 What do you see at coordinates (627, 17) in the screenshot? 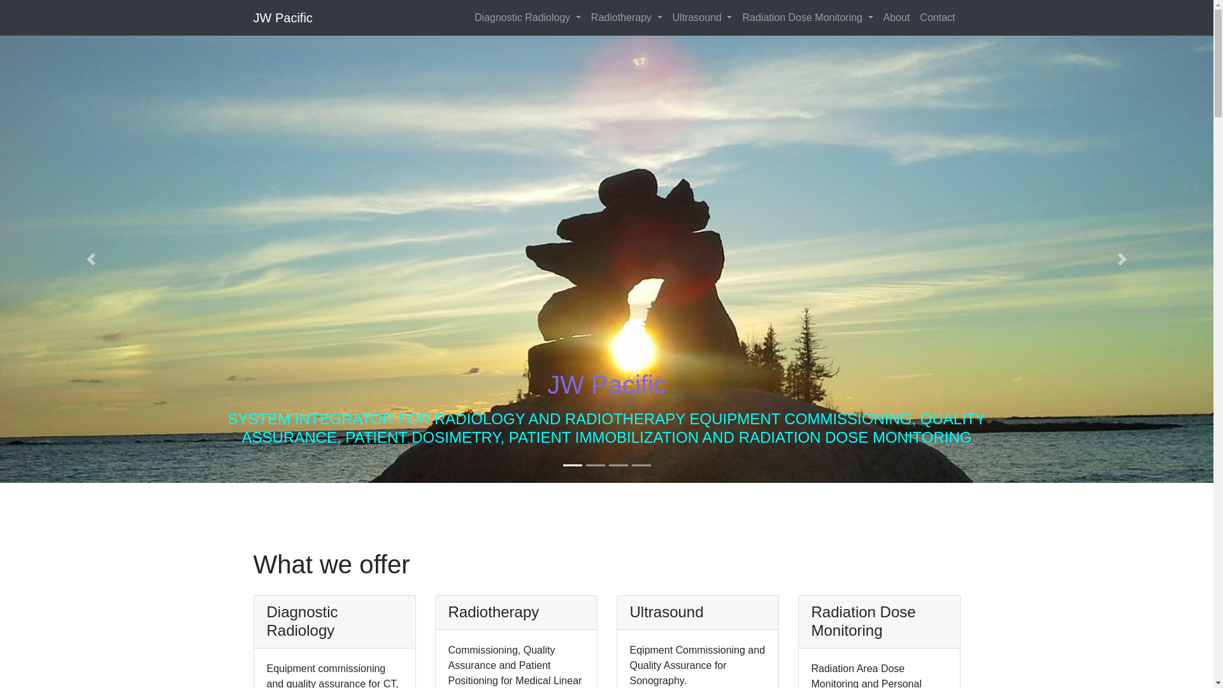
I see `Radiotherapy` at bounding box center [627, 17].